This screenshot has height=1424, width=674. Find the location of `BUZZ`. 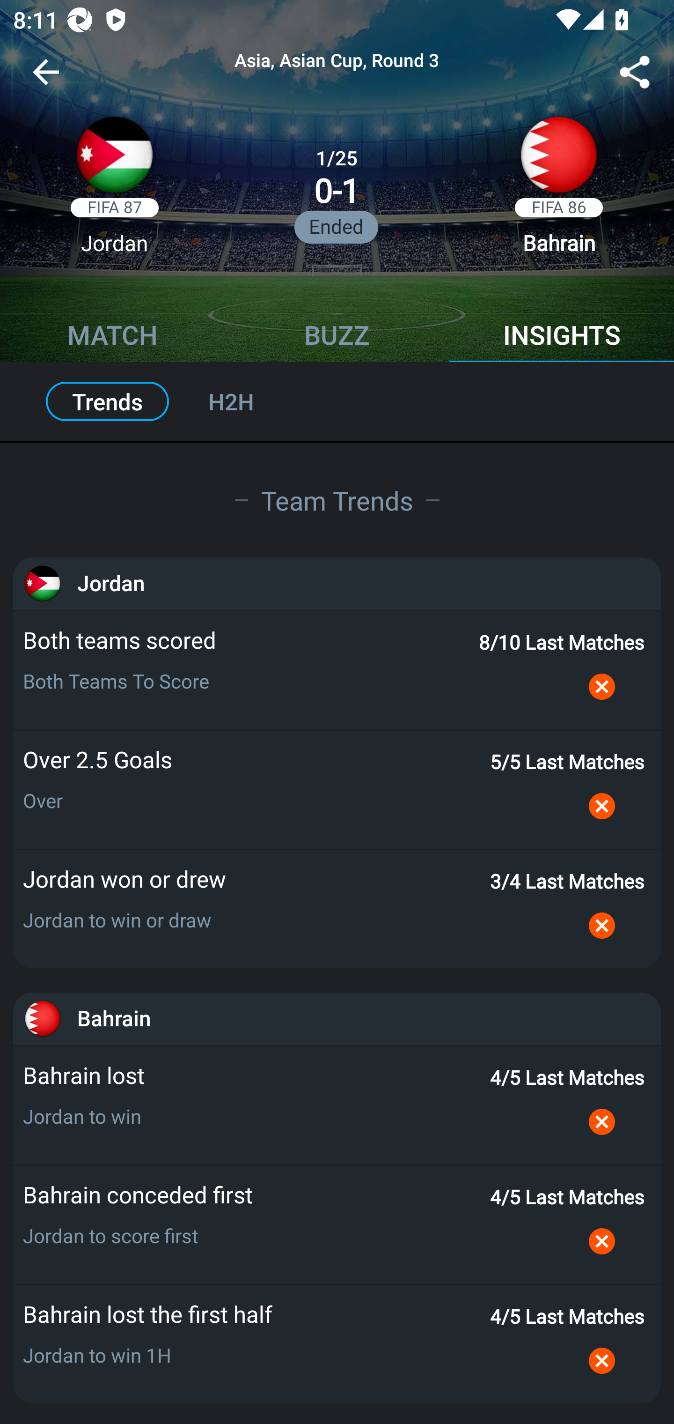

BUZZ is located at coordinates (337, 337).